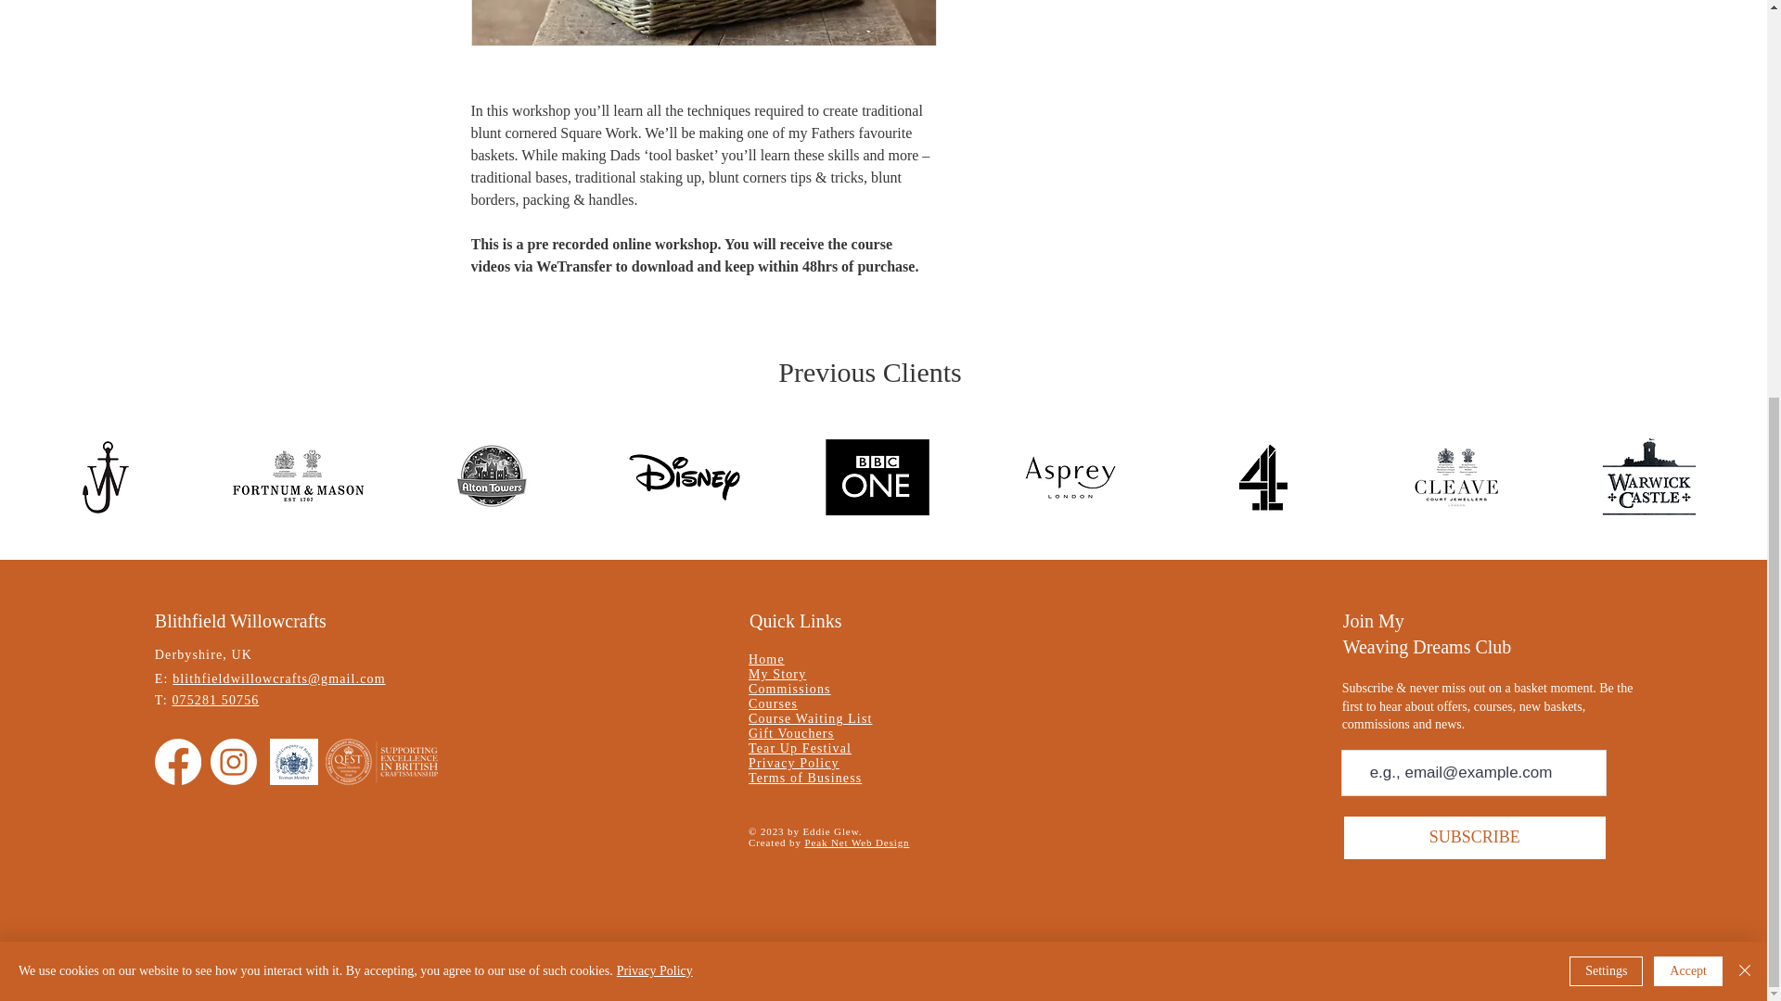 The height and width of the screenshot is (1001, 1781). What do you see at coordinates (214, 700) in the screenshot?
I see `075281 50756` at bounding box center [214, 700].